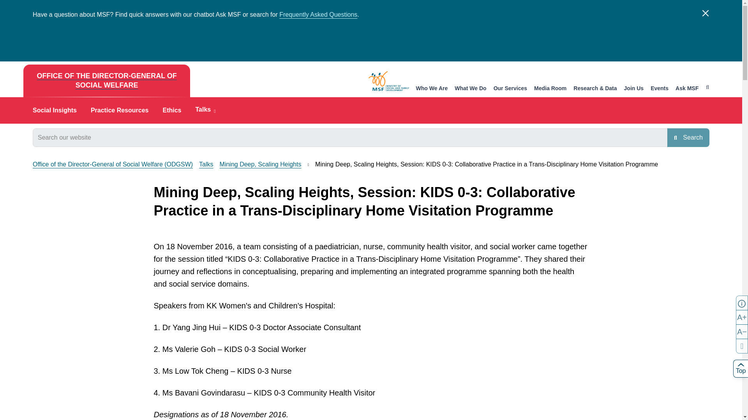  I want to click on Who We Are, so click(432, 89).